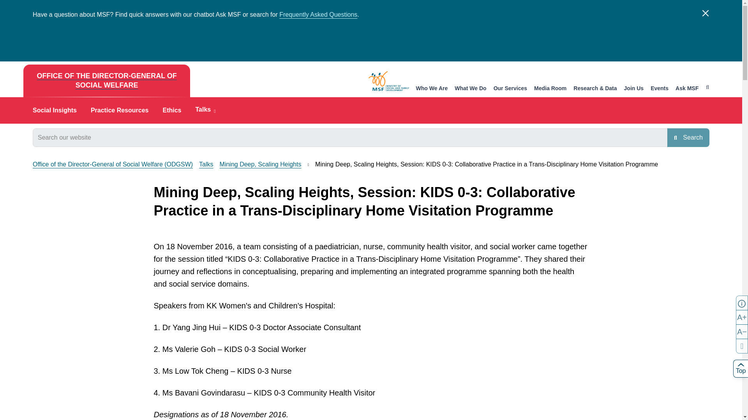  I want to click on Who We Are, so click(432, 89).